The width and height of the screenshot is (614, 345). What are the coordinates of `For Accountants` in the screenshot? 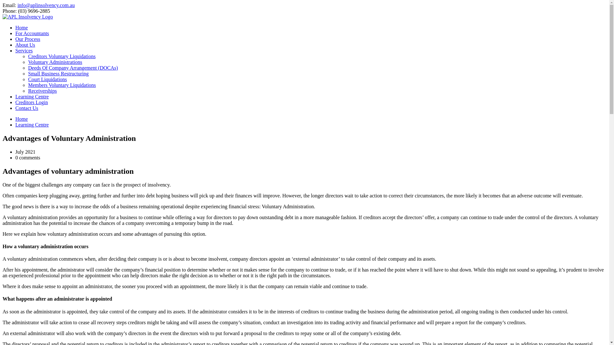 It's located at (32, 33).